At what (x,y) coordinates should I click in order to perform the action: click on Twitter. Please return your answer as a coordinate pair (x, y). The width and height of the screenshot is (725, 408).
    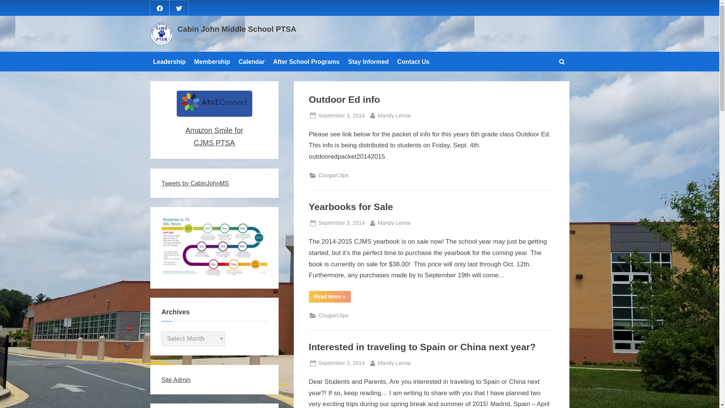
    Looking at the image, I should click on (212, 61).